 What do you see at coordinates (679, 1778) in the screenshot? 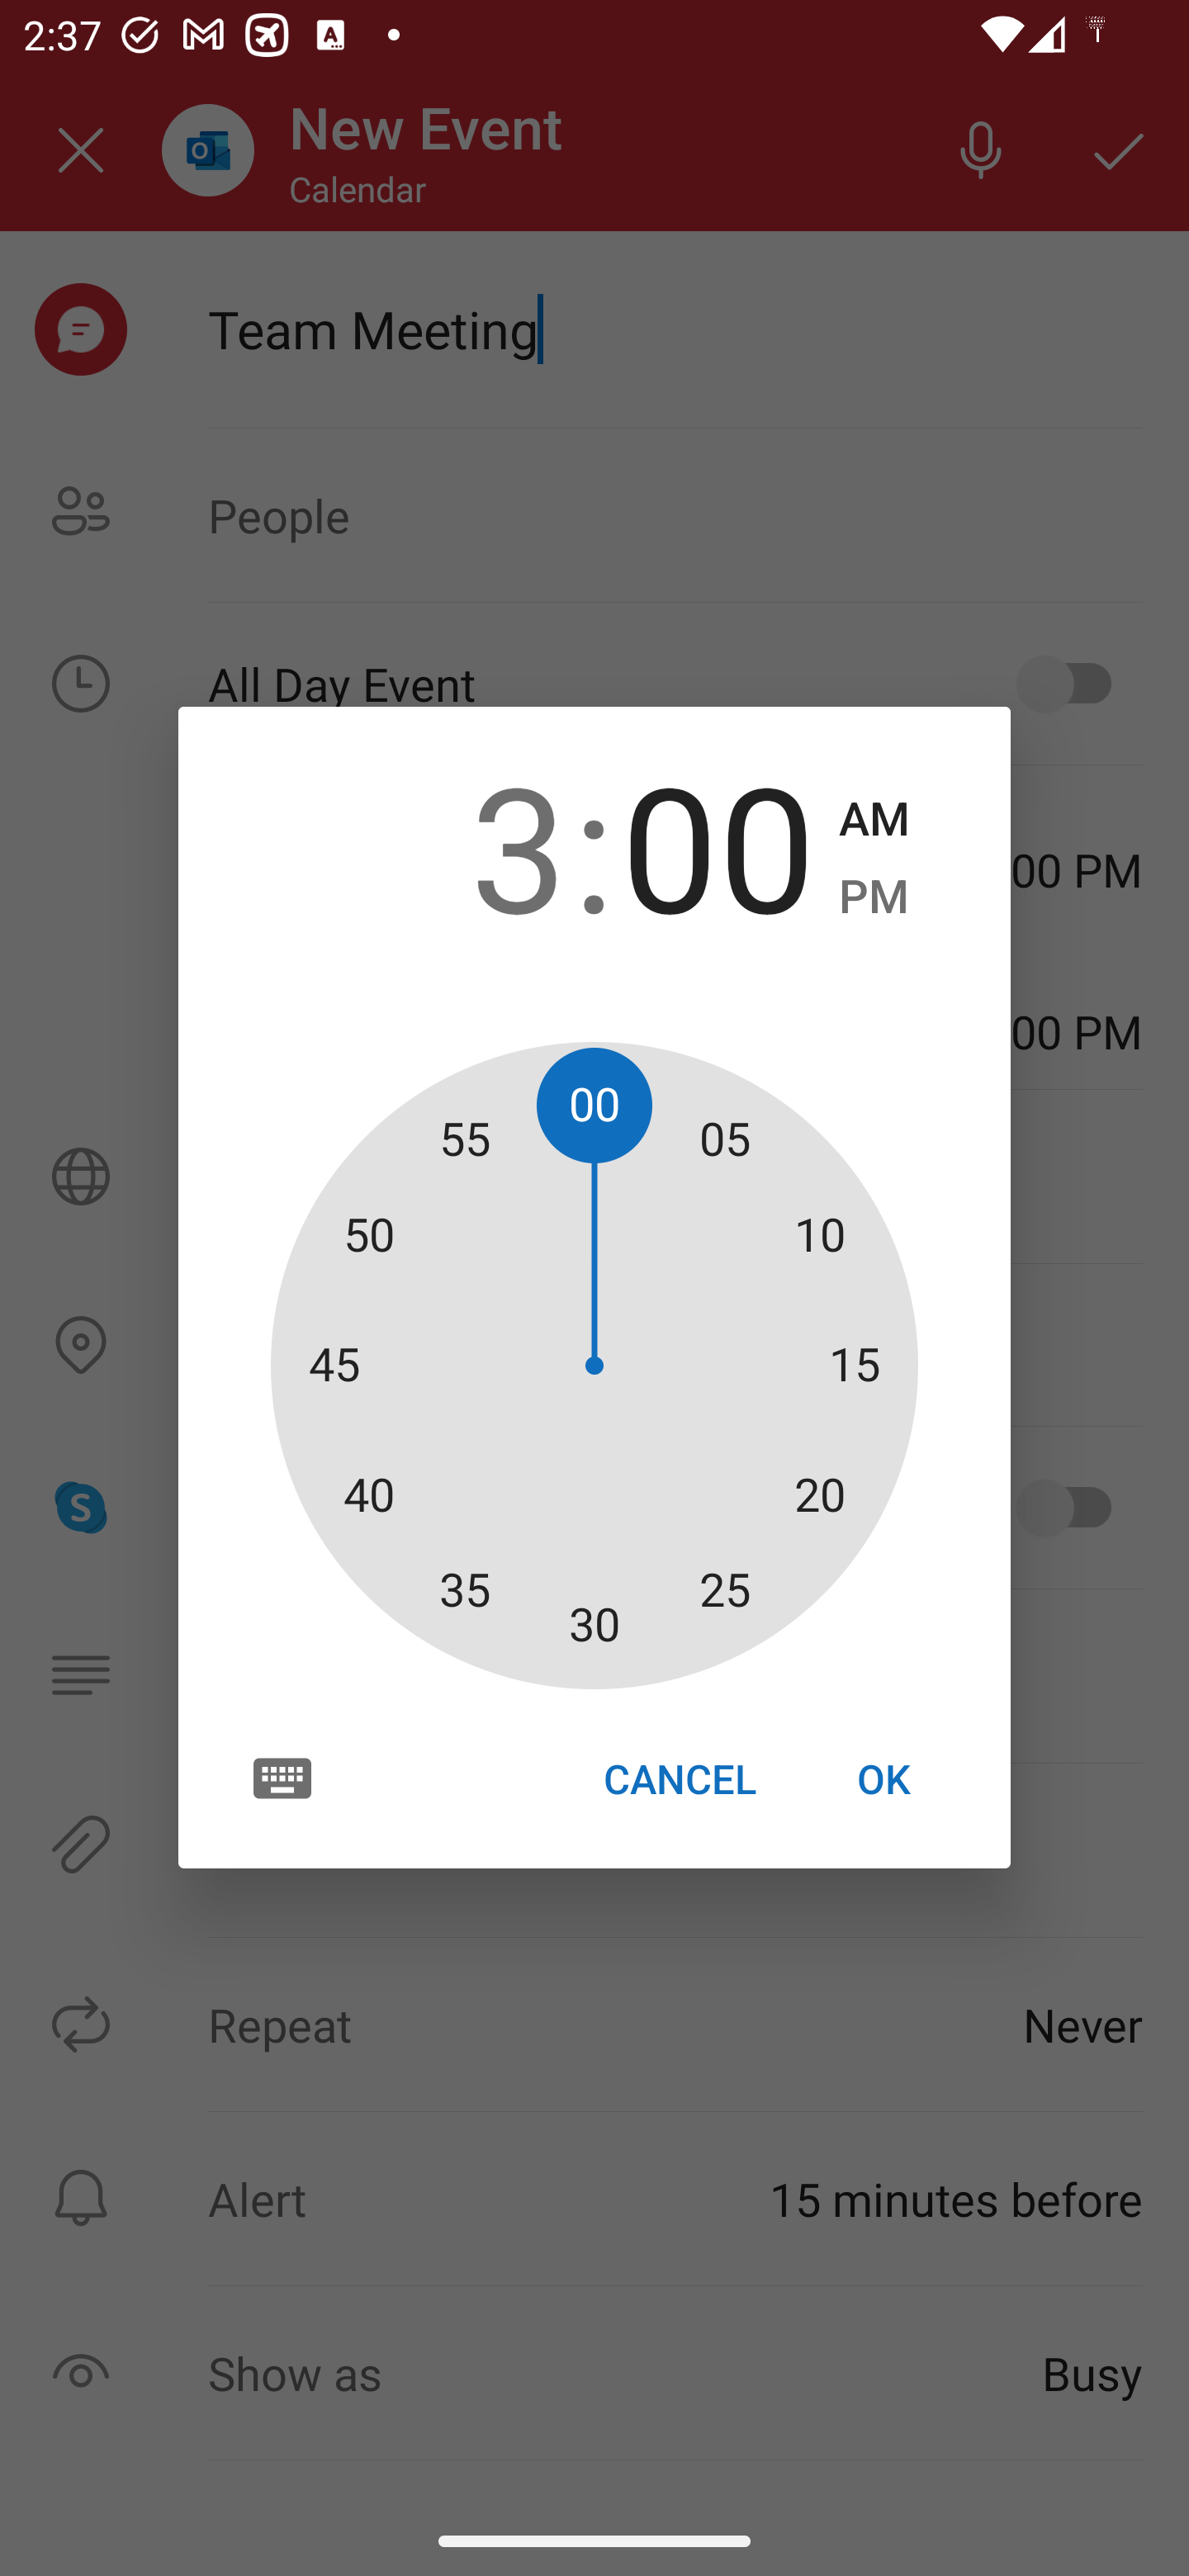
I see `CANCEL` at bounding box center [679, 1778].